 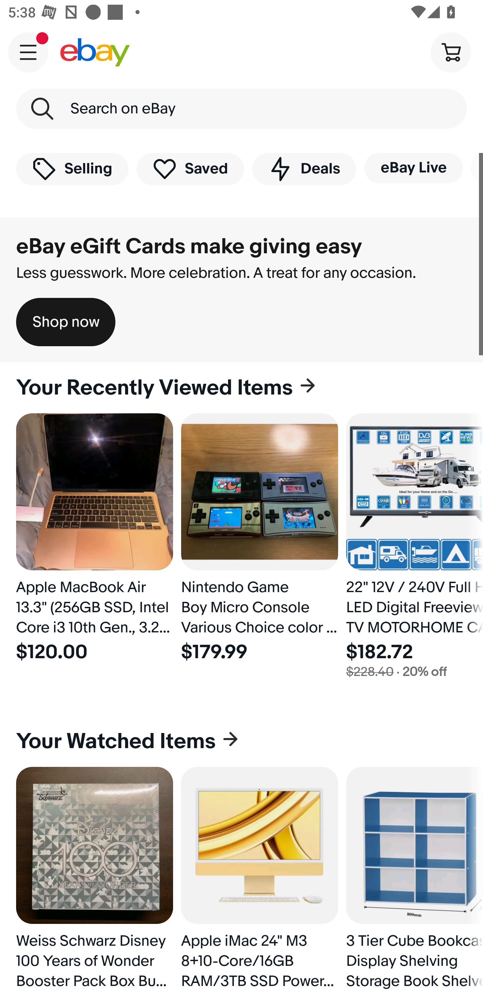 What do you see at coordinates (304, 168) in the screenshot?
I see `Deals` at bounding box center [304, 168].